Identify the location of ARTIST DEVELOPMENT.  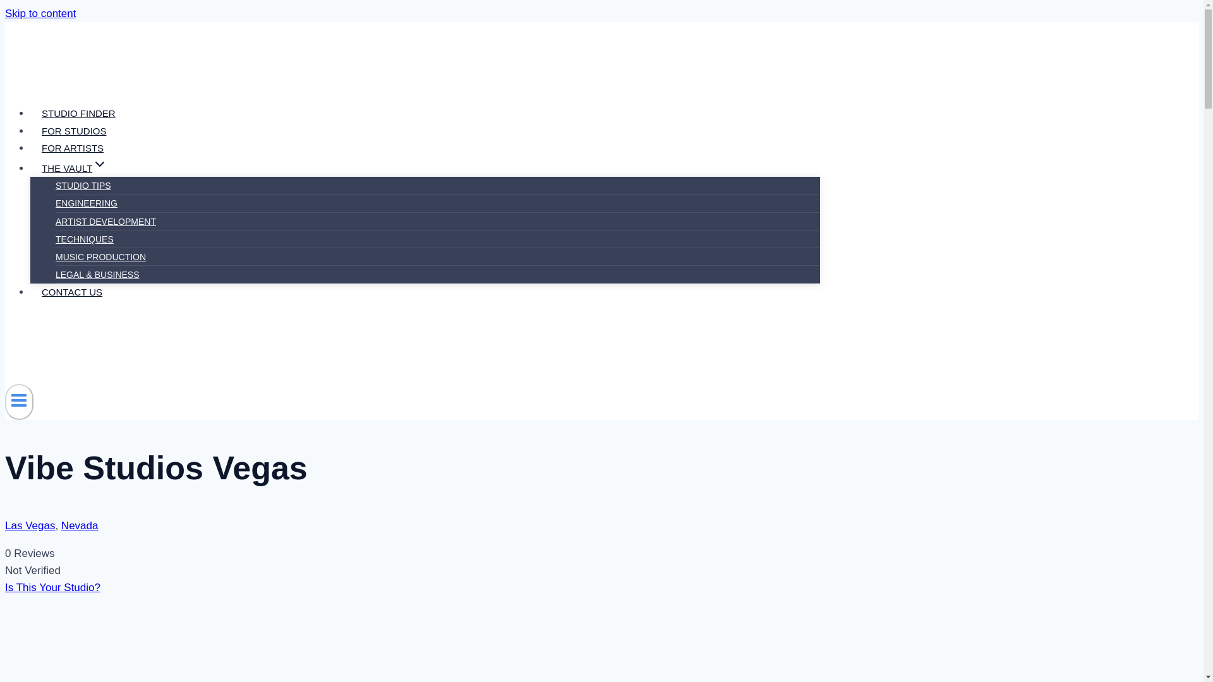
(106, 221).